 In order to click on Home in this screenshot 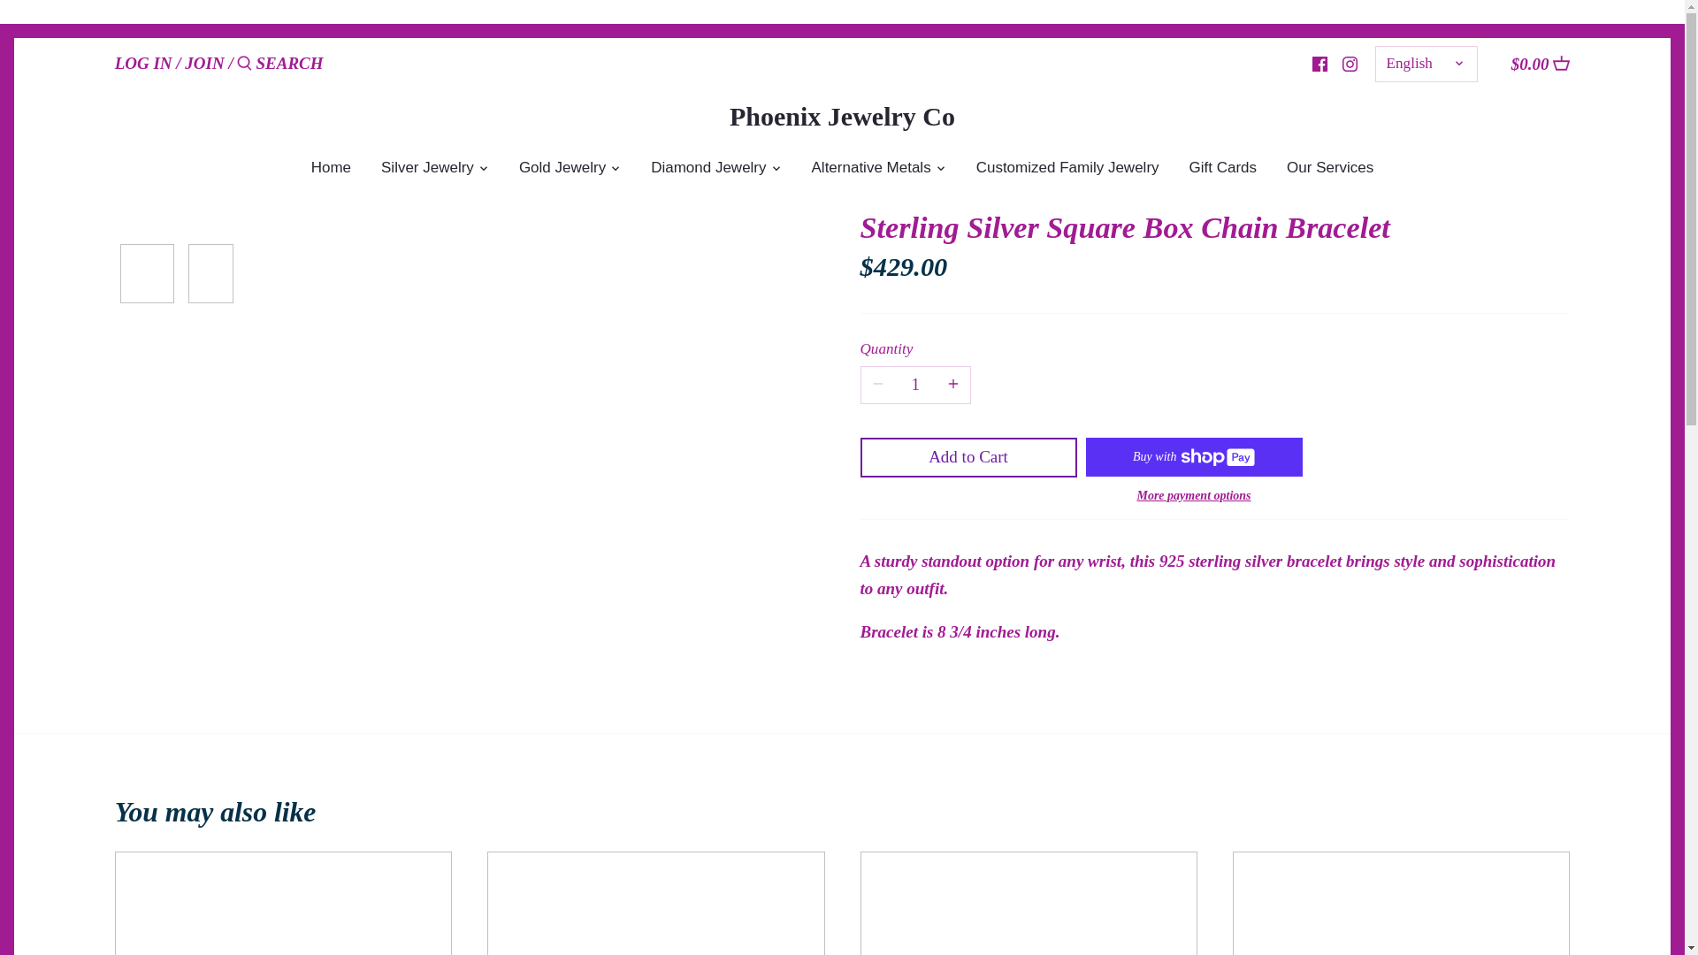, I will do `click(331, 170)`.